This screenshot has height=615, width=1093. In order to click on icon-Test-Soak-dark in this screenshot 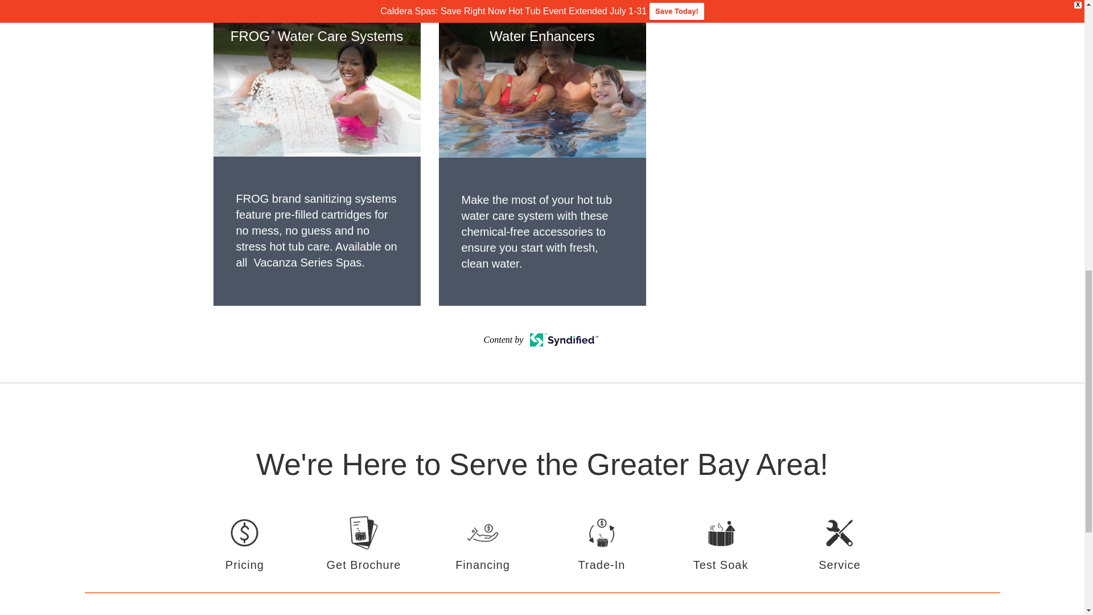, I will do `click(721, 544)`.